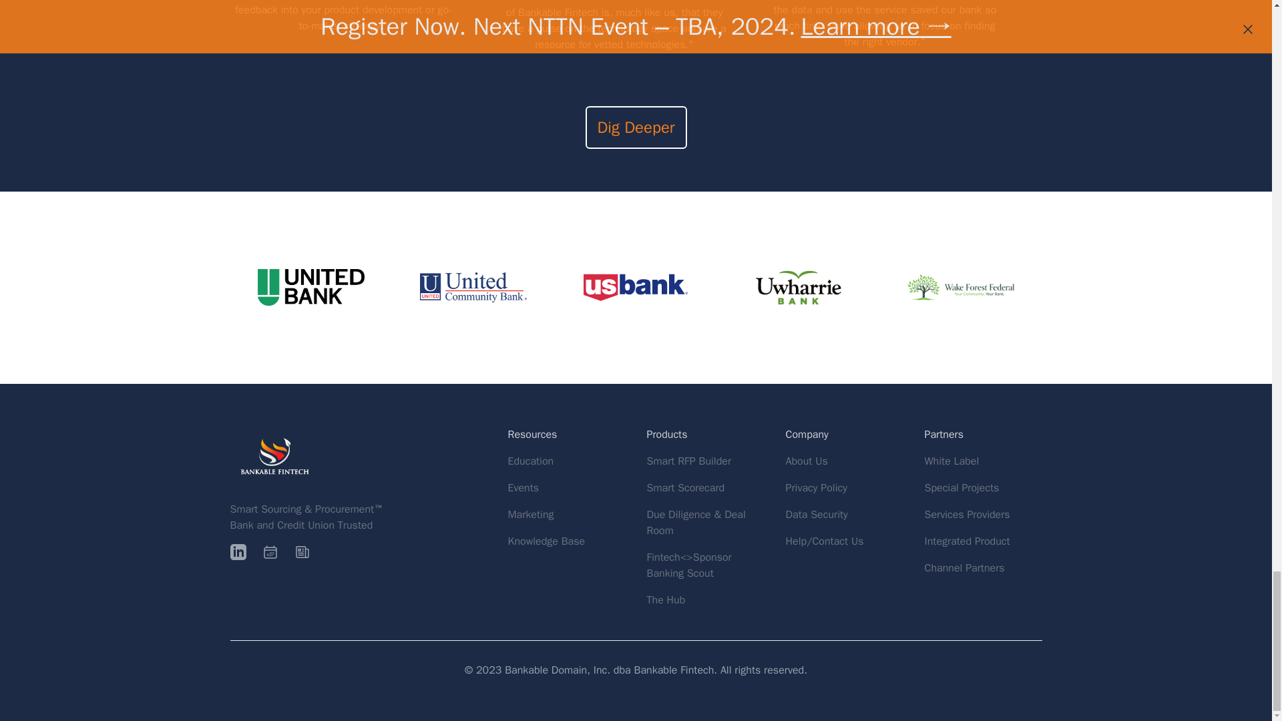  Describe the element at coordinates (967, 541) in the screenshot. I see `Integrated Product` at that location.